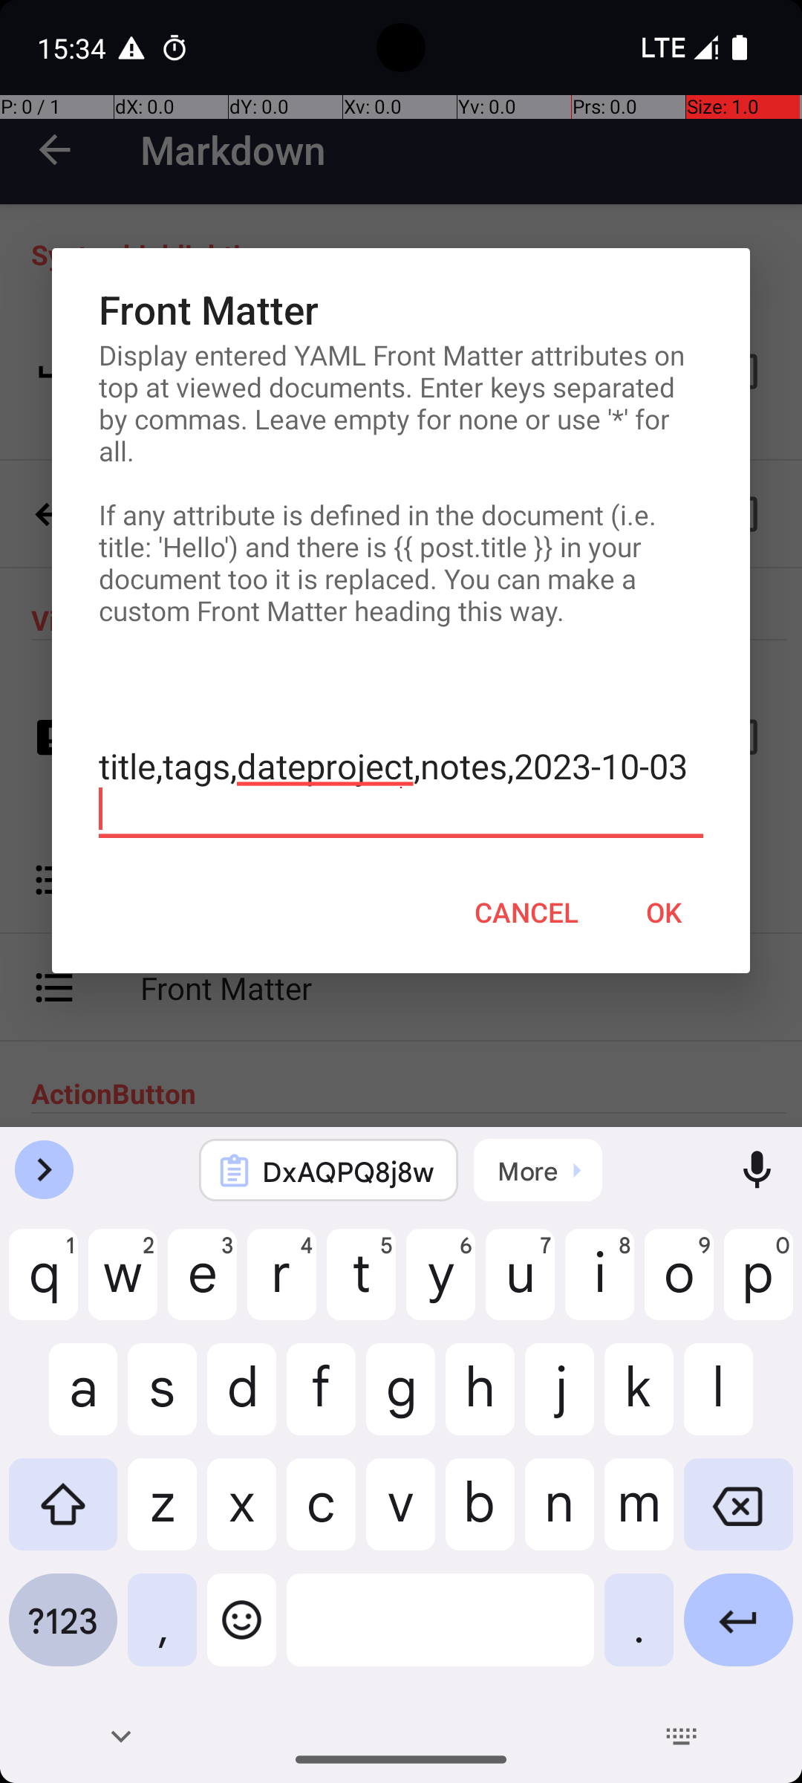  Describe the element at coordinates (348, 1171) in the screenshot. I see `DxAQPQ8j8w` at that location.